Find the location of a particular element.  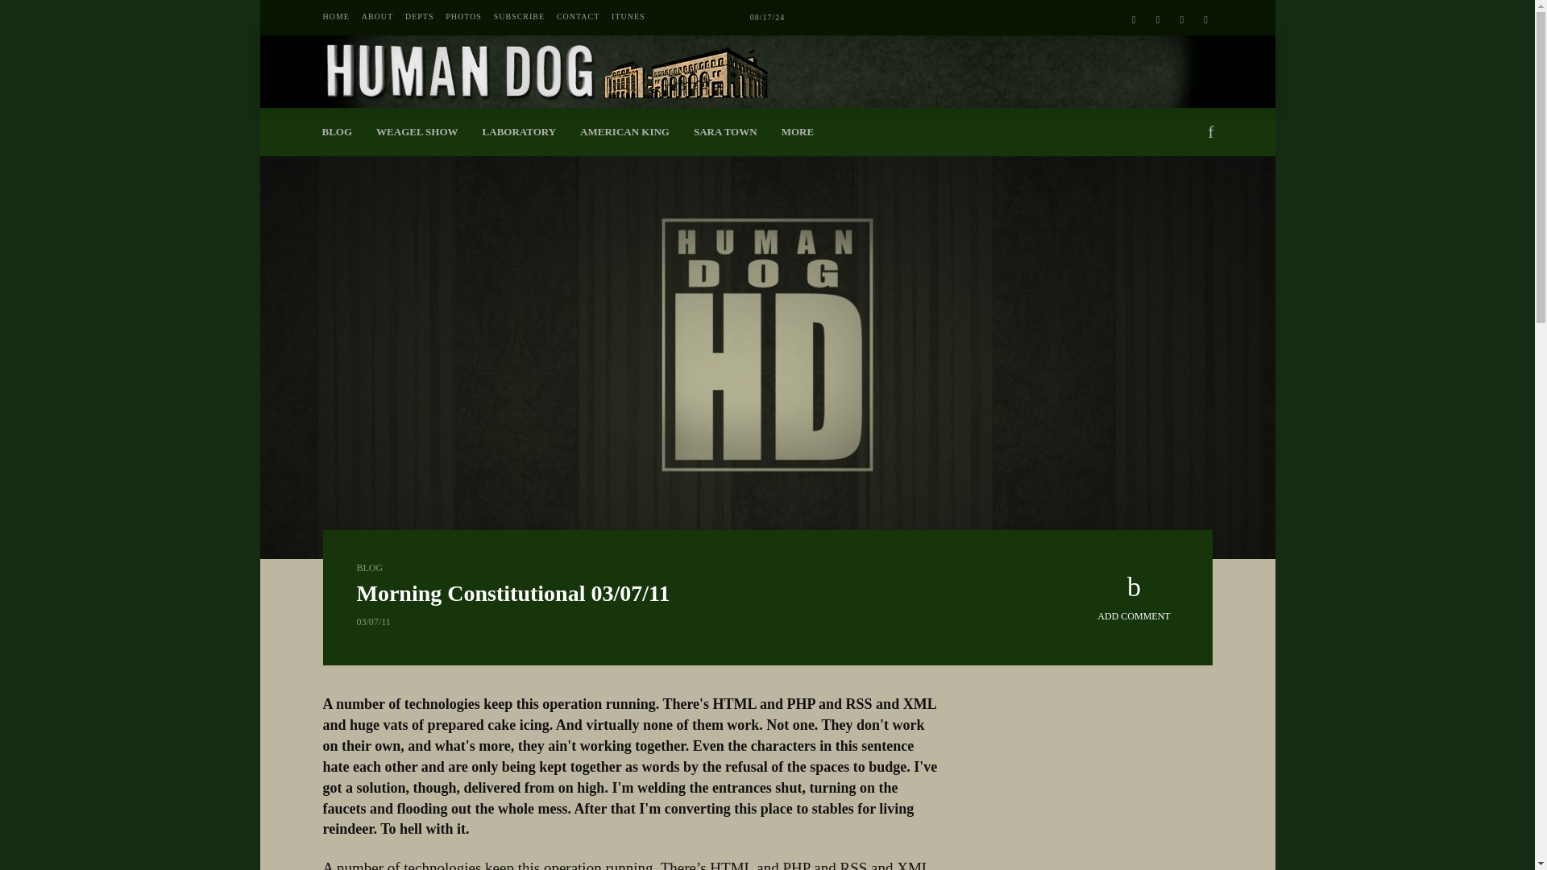

ABOUT is located at coordinates (377, 17).